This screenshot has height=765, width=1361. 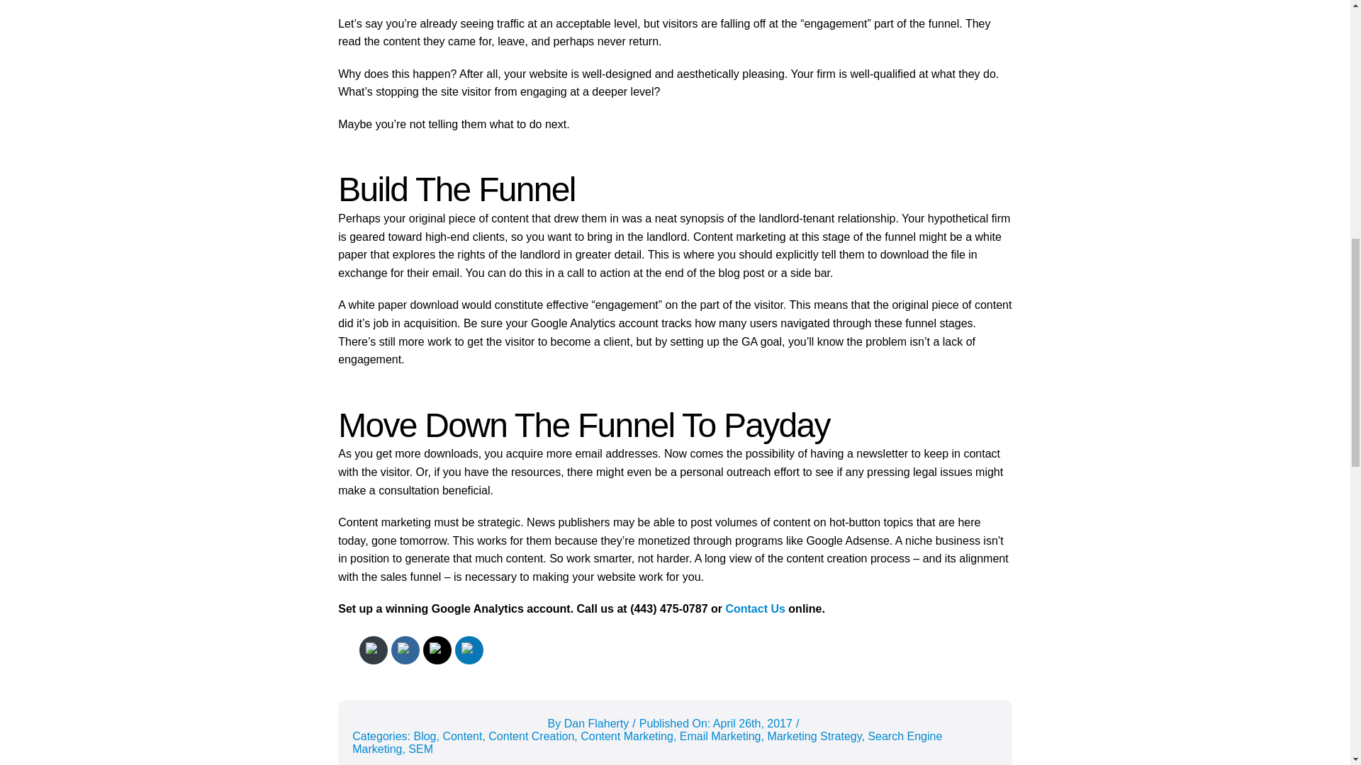 What do you see at coordinates (469, 650) in the screenshot?
I see `LinkedIn` at bounding box center [469, 650].